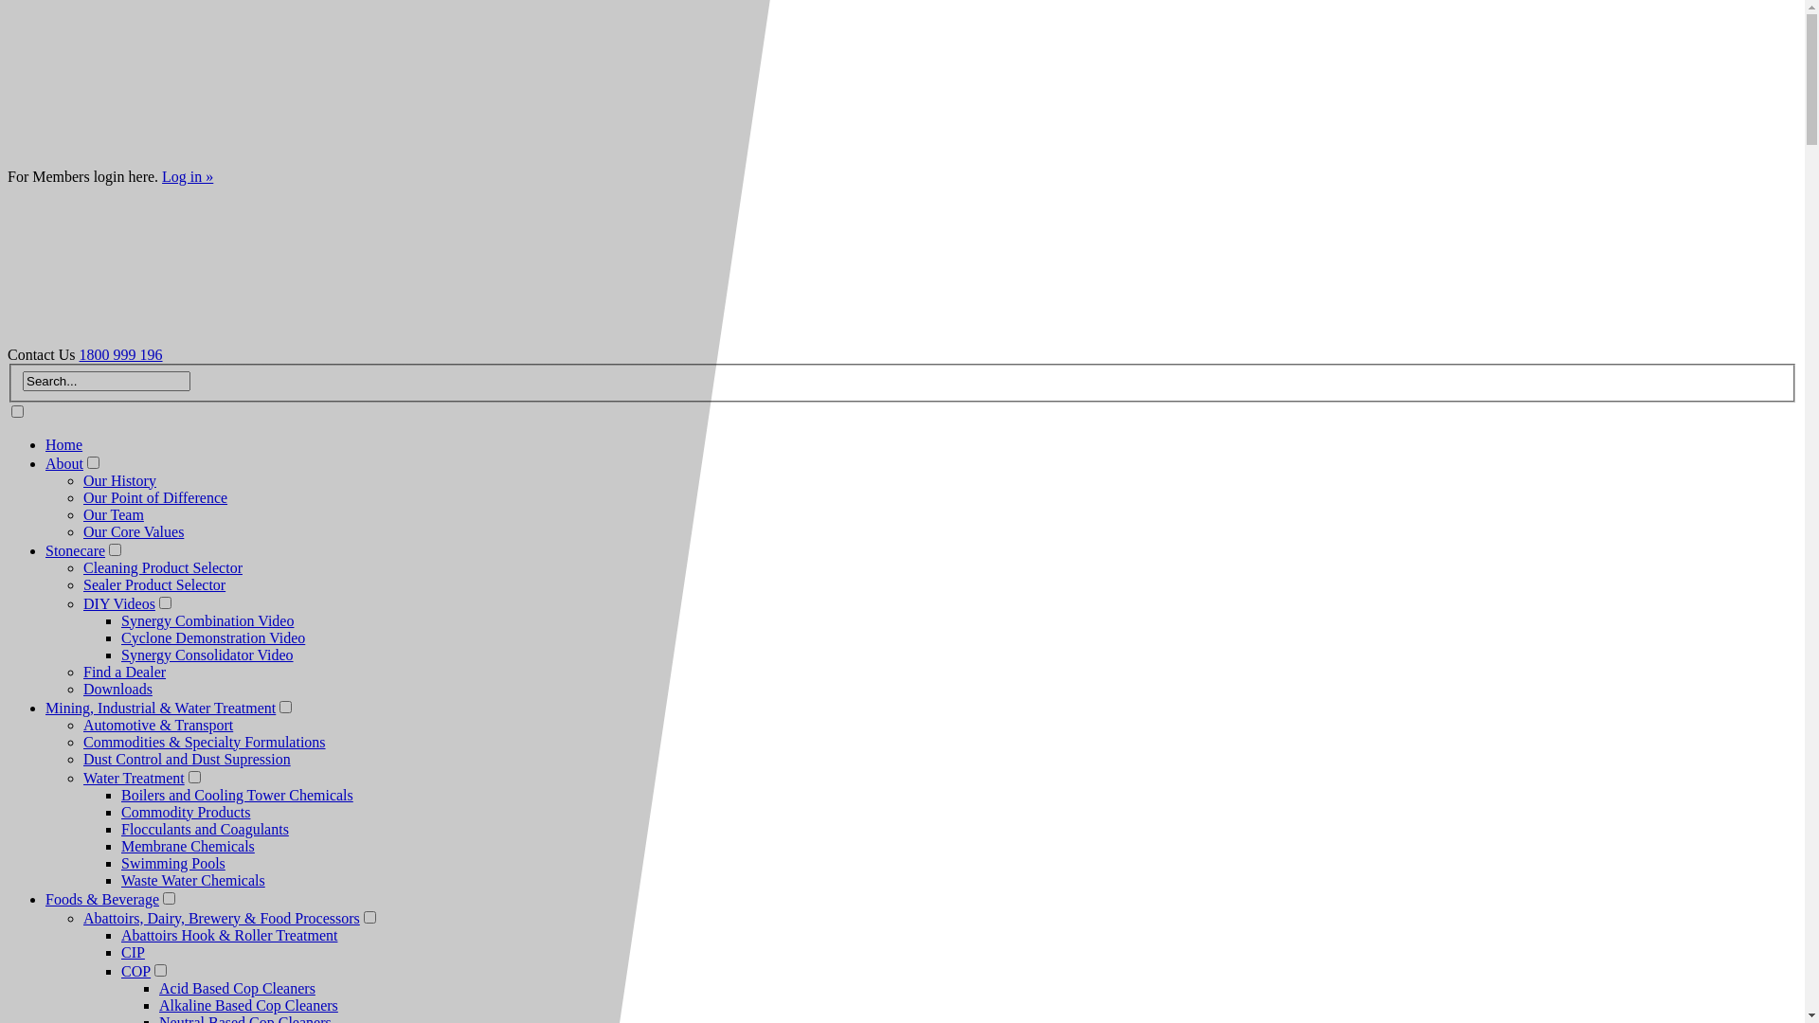 The image size is (1819, 1023). What do you see at coordinates (207, 655) in the screenshot?
I see `Synergy Consolidator Video` at bounding box center [207, 655].